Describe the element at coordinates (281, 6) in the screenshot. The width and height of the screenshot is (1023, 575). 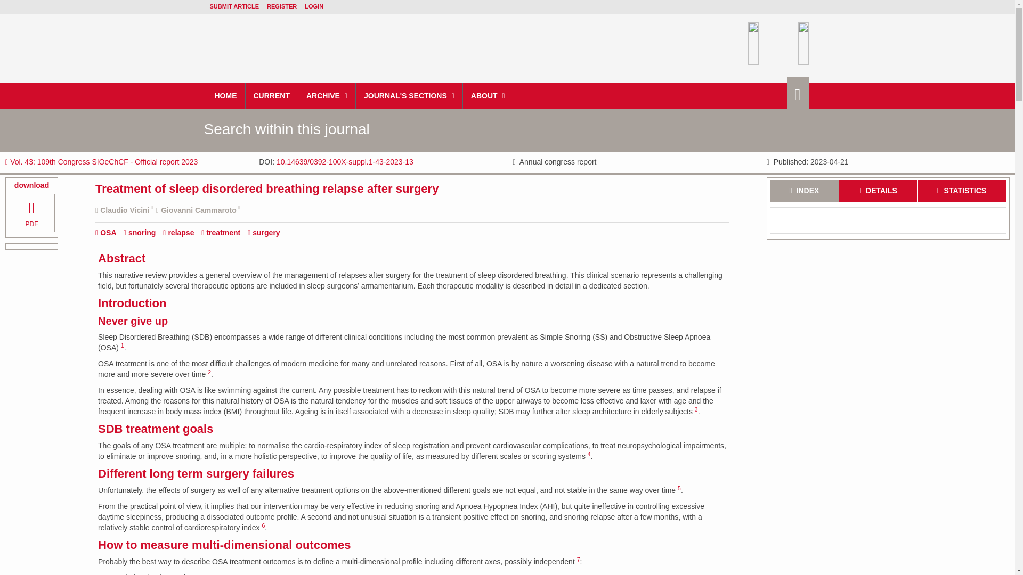
I see `REGISTER` at that location.